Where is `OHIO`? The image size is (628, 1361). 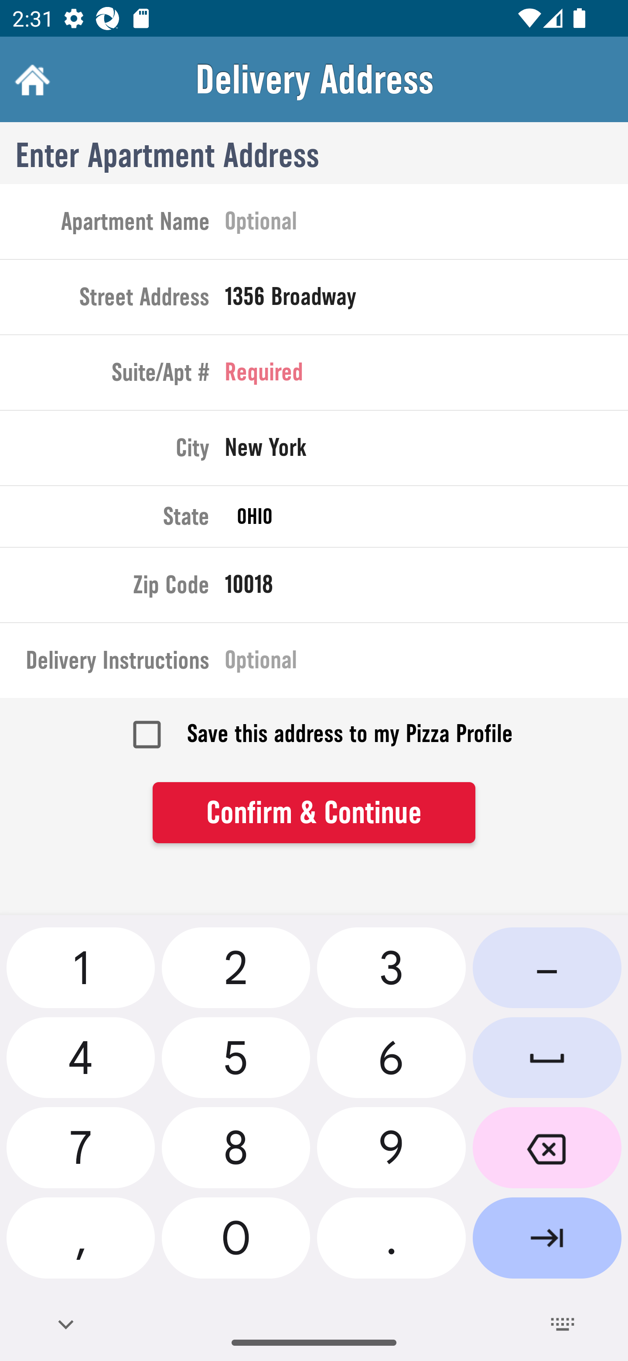 OHIO is located at coordinates (427, 516).